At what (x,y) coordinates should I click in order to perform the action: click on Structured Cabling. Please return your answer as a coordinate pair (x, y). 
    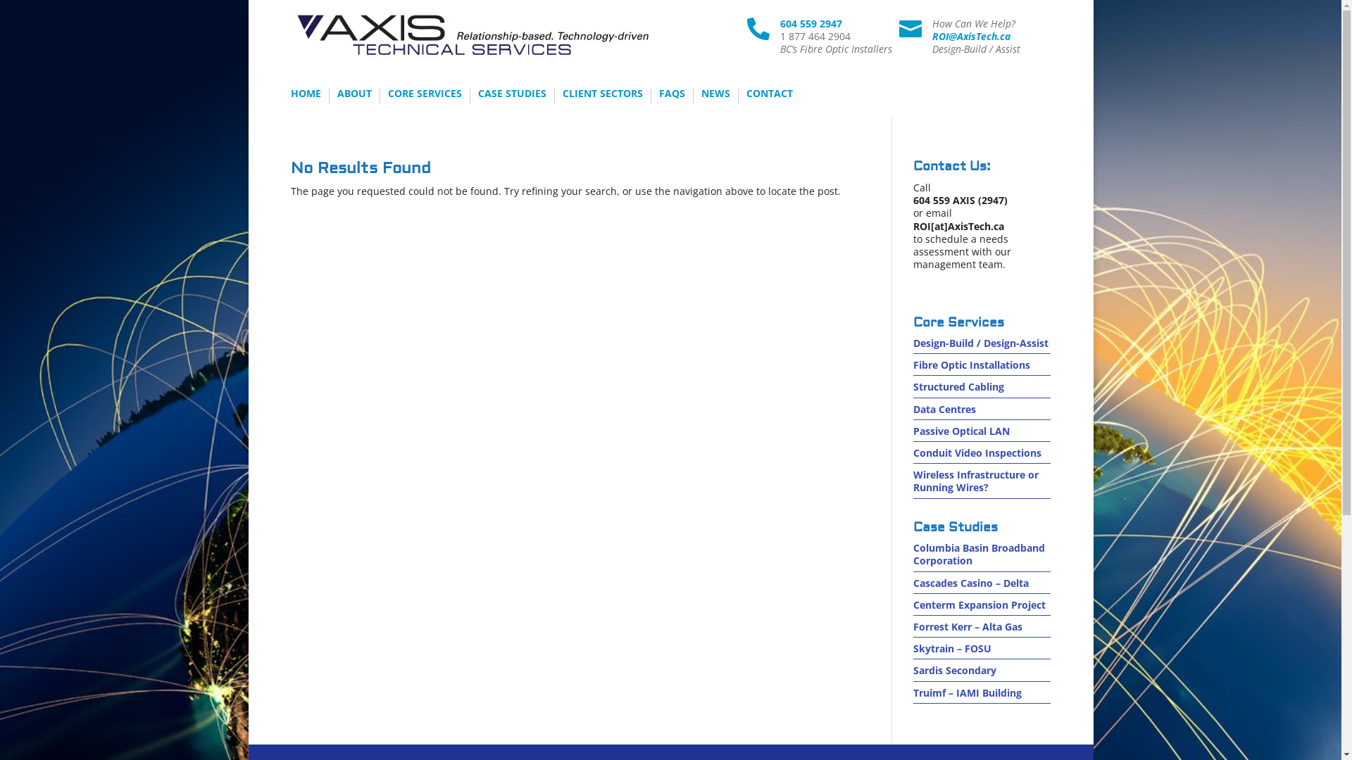
    Looking at the image, I should click on (959, 387).